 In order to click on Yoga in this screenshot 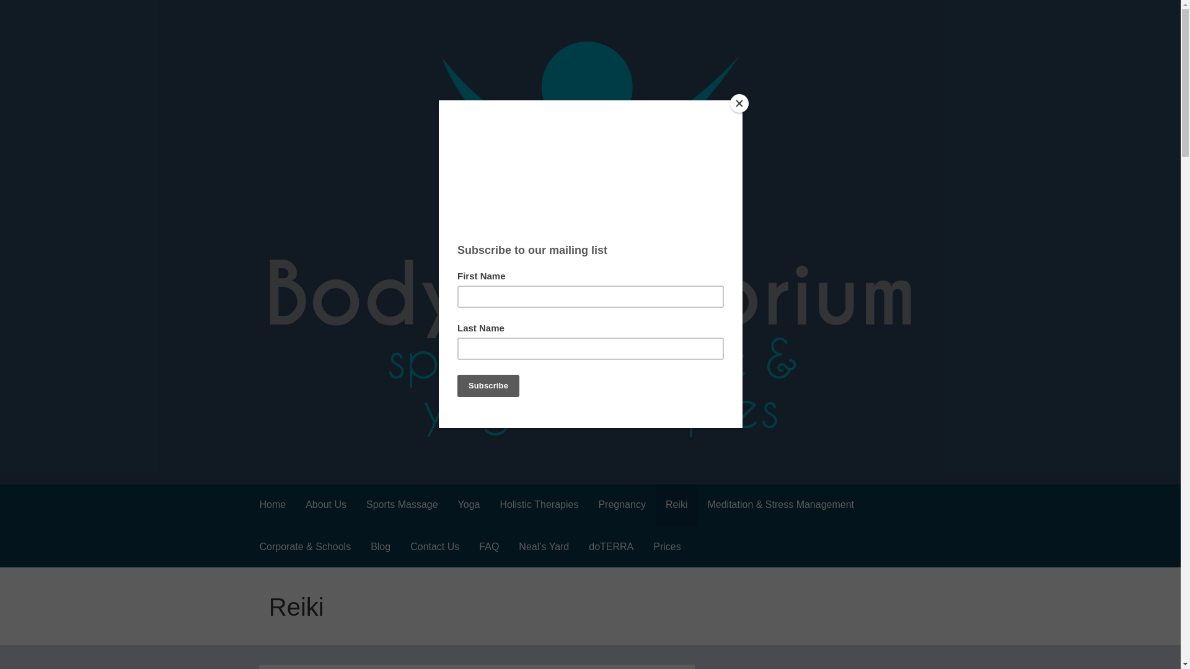, I will do `click(469, 504)`.